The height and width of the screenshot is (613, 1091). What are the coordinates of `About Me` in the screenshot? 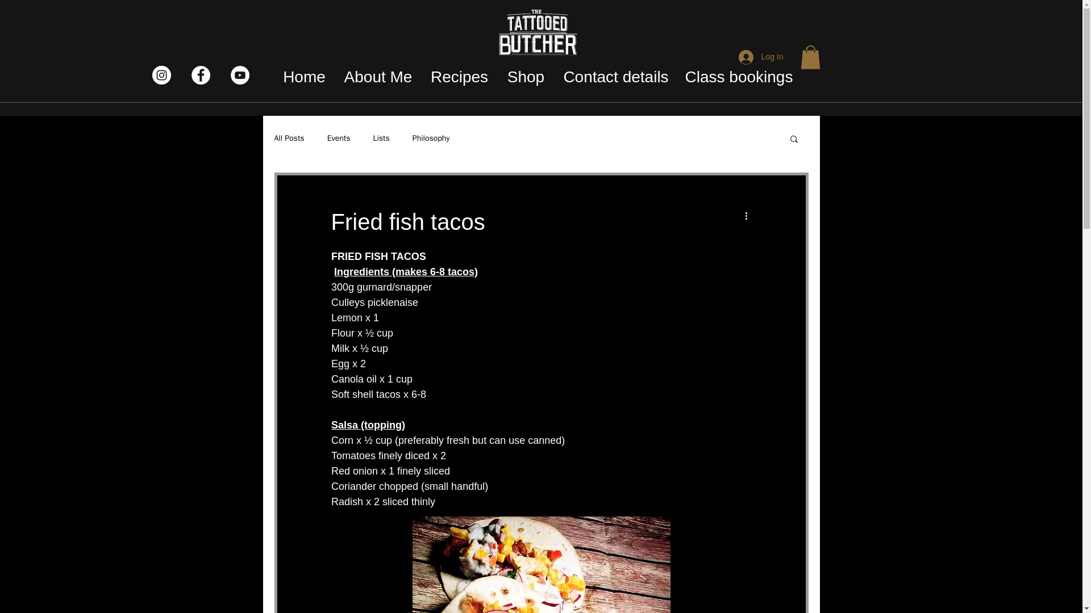 It's located at (378, 76).